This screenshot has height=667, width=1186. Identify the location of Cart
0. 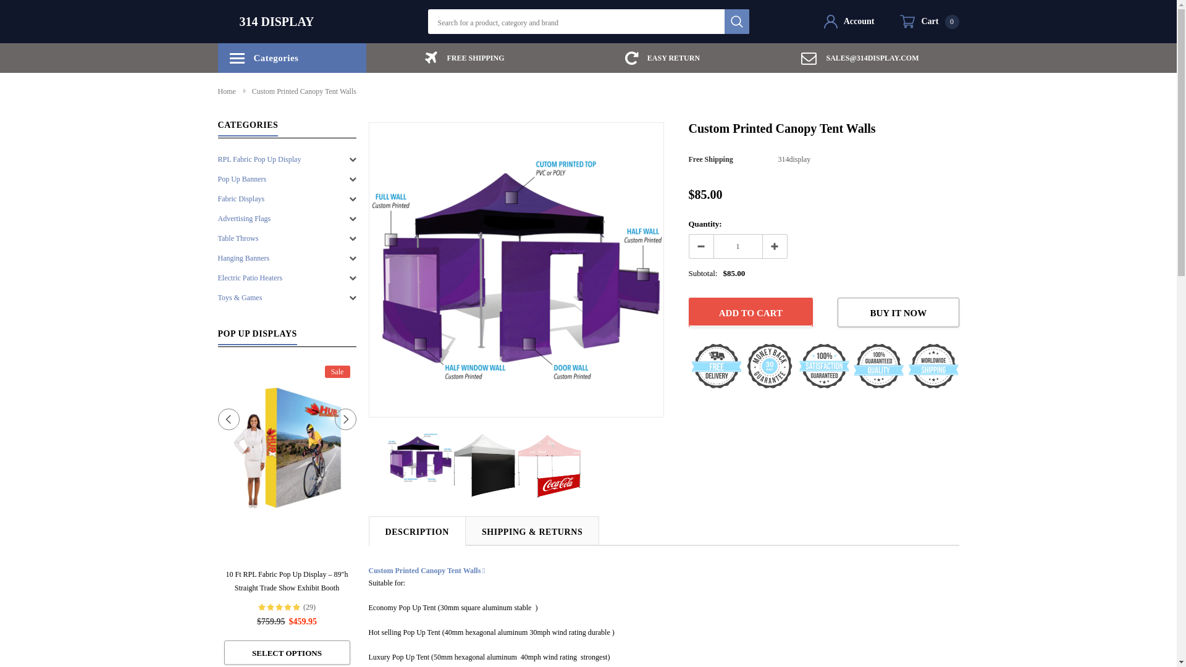
(929, 22).